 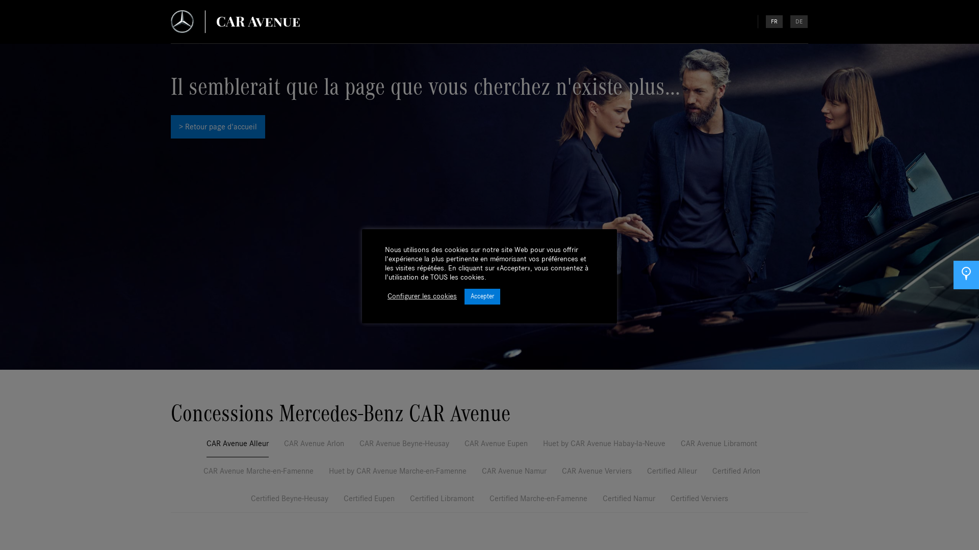 What do you see at coordinates (442, 502) in the screenshot?
I see `Certified Libramont` at bounding box center [442, 502].